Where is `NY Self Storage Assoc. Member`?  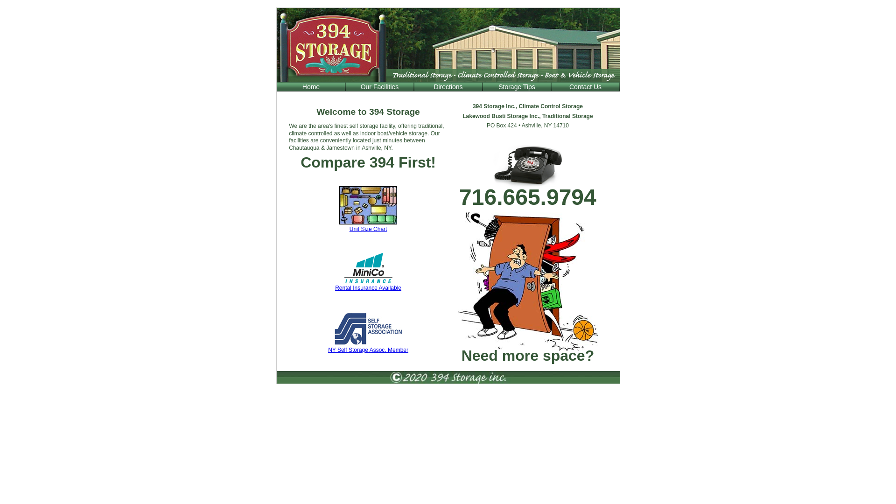 NY Self Storage Assoc. Member is located at coordinates (368, 347).